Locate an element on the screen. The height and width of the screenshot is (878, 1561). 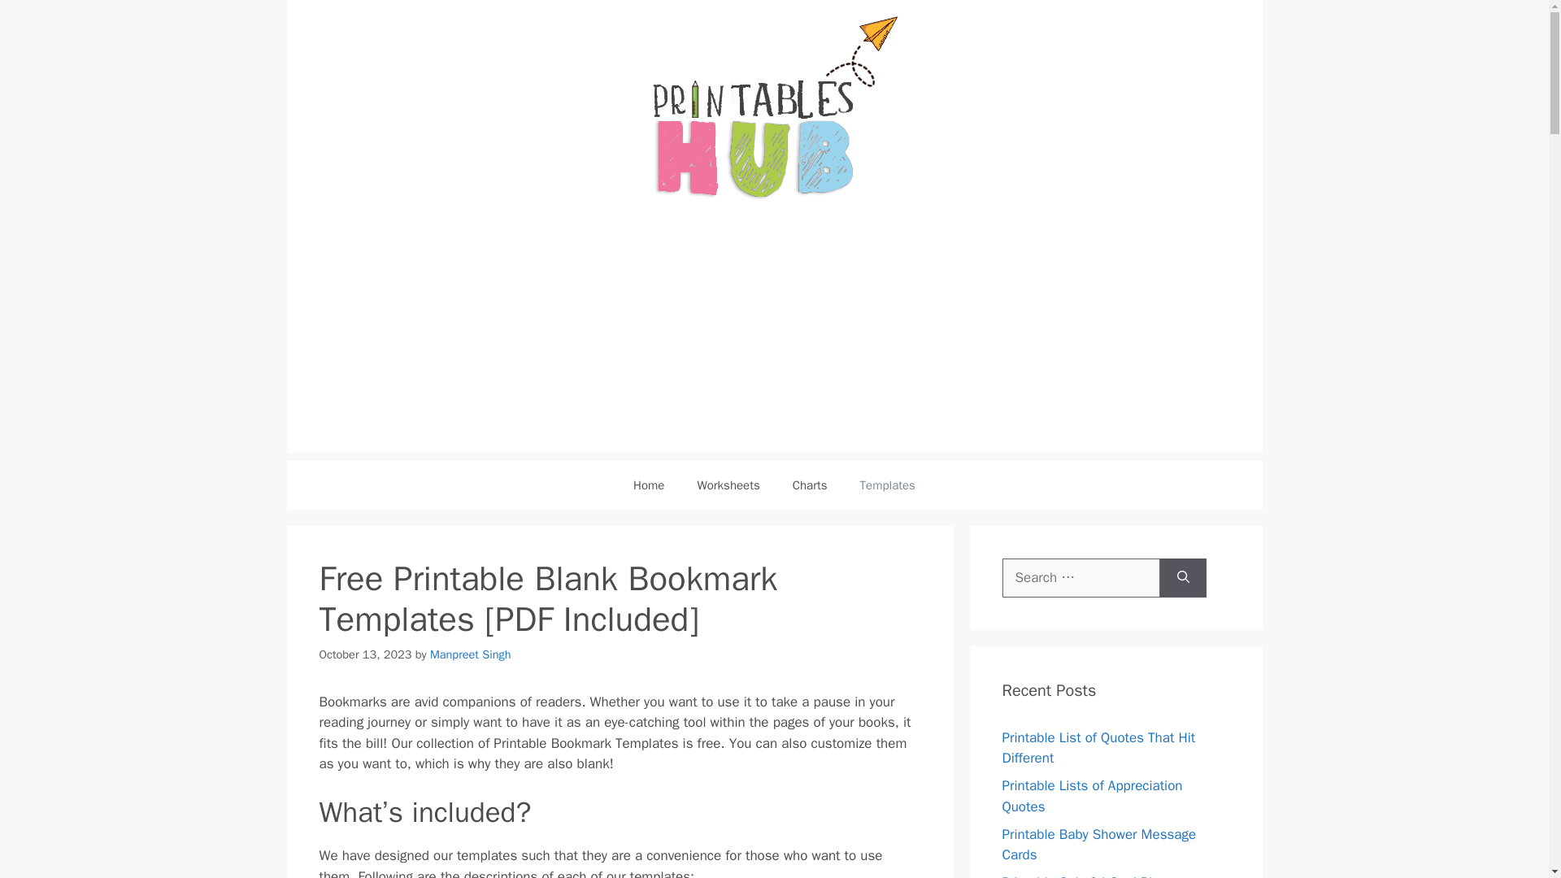
Printable List of Quotes That Hit Different is located at coordinates (1098, 747).